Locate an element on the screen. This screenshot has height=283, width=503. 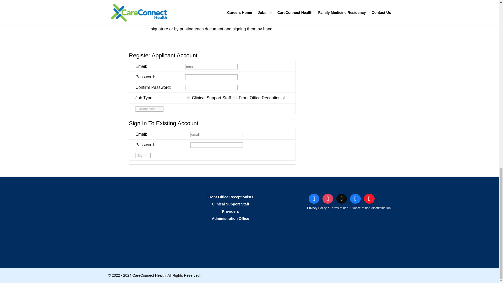
Notice of non-discrimination is located at coordinates (371, 208).